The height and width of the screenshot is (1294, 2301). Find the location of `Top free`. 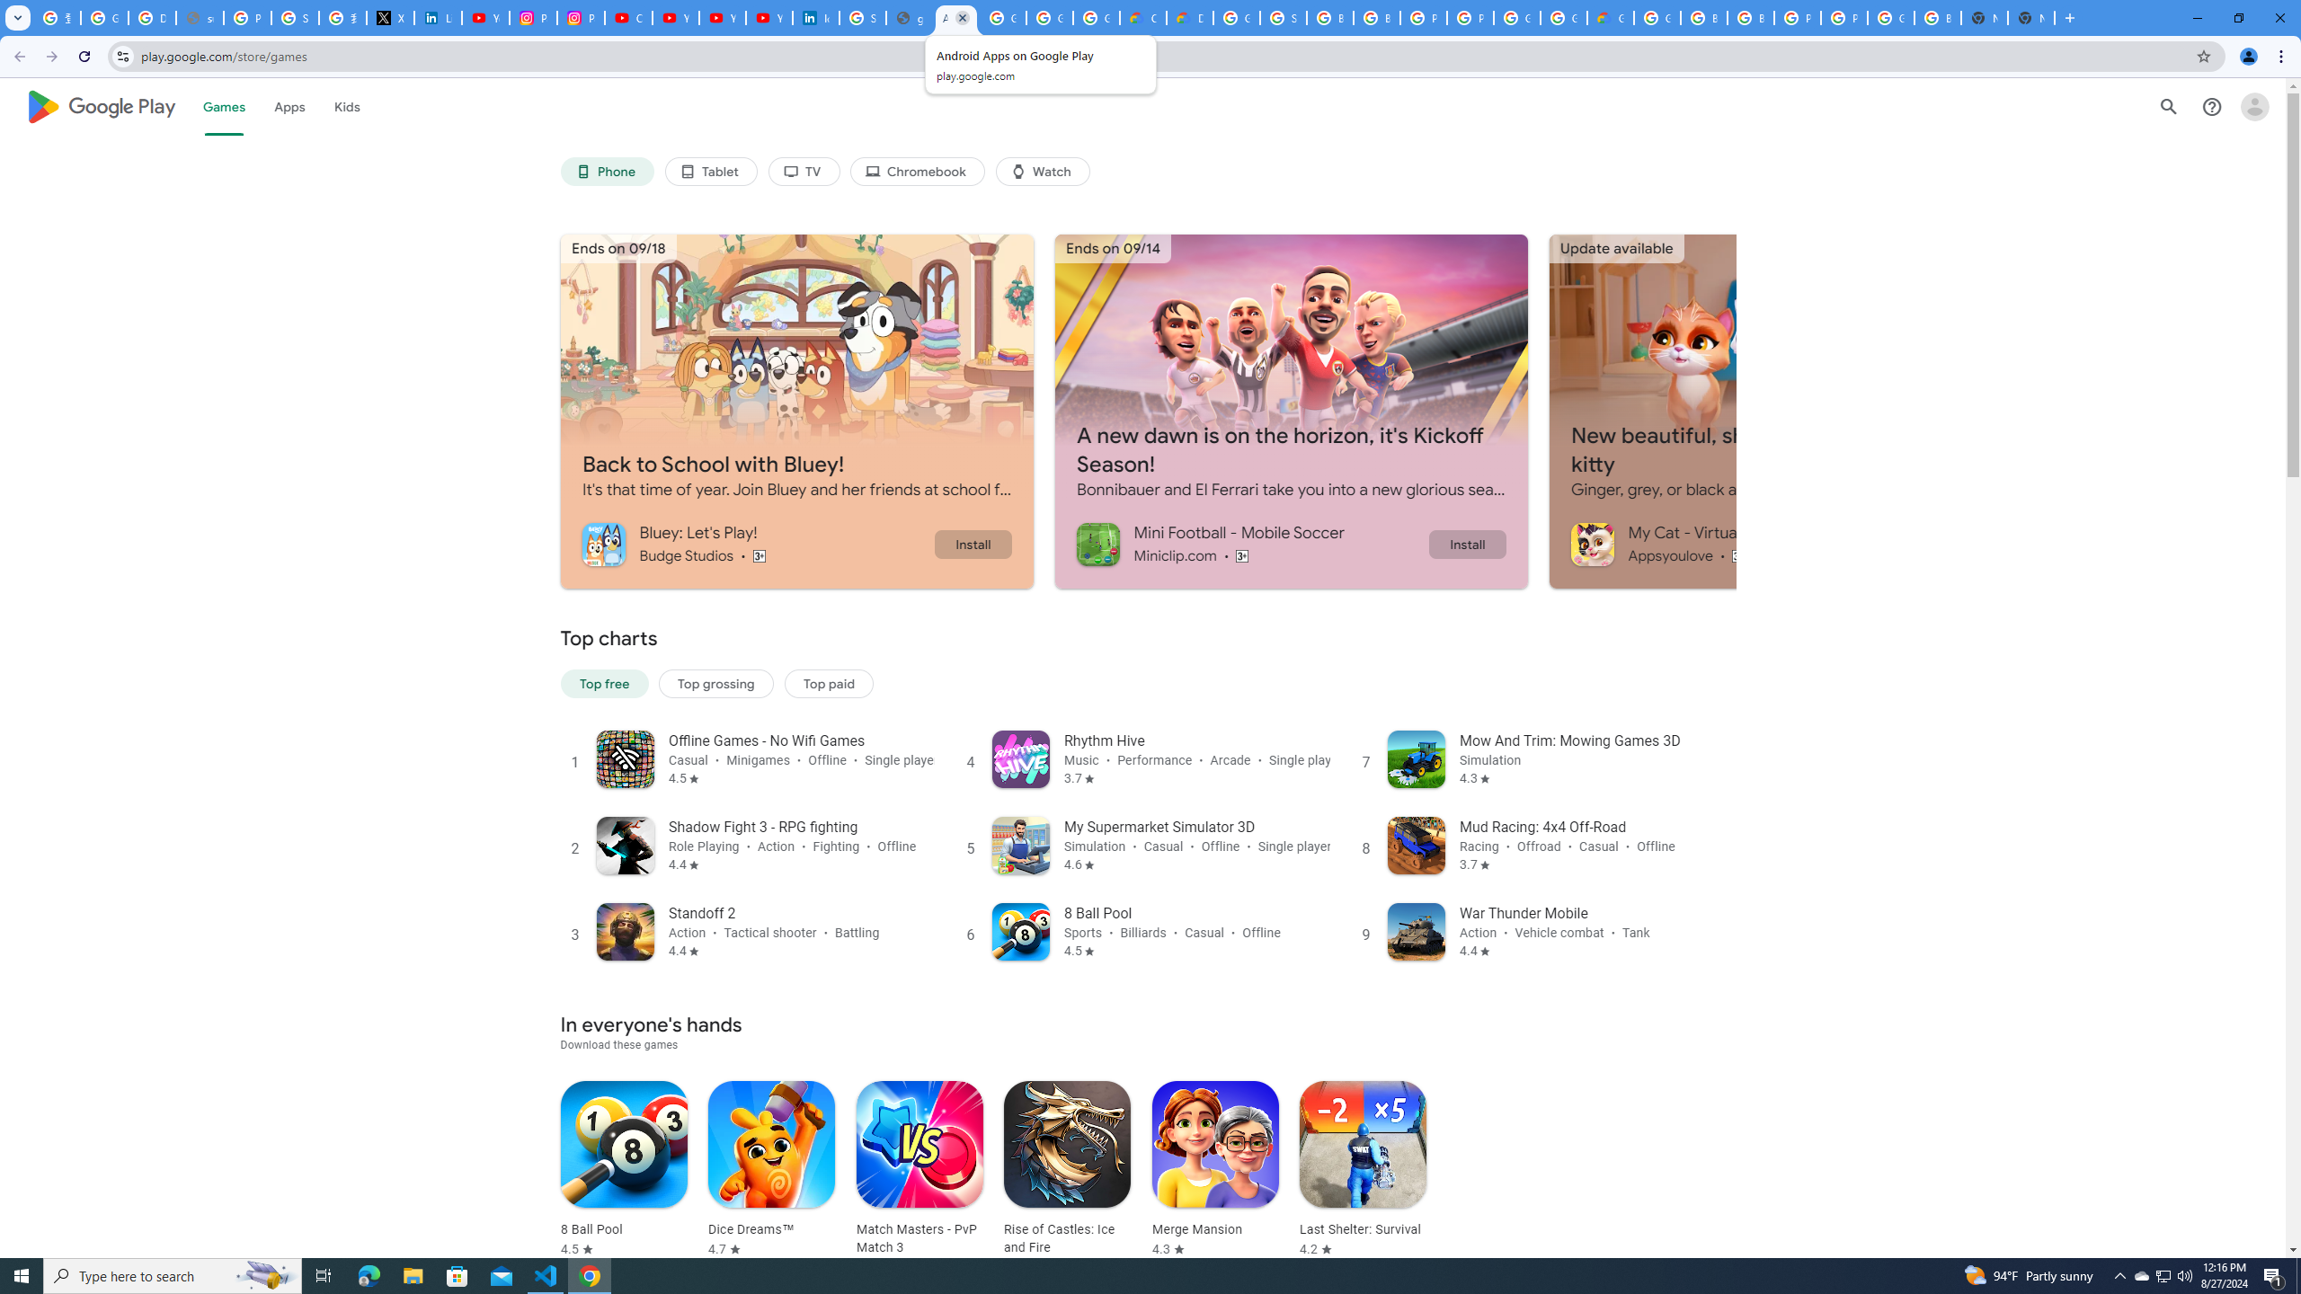

Top free is located at coordinates (604, 683).